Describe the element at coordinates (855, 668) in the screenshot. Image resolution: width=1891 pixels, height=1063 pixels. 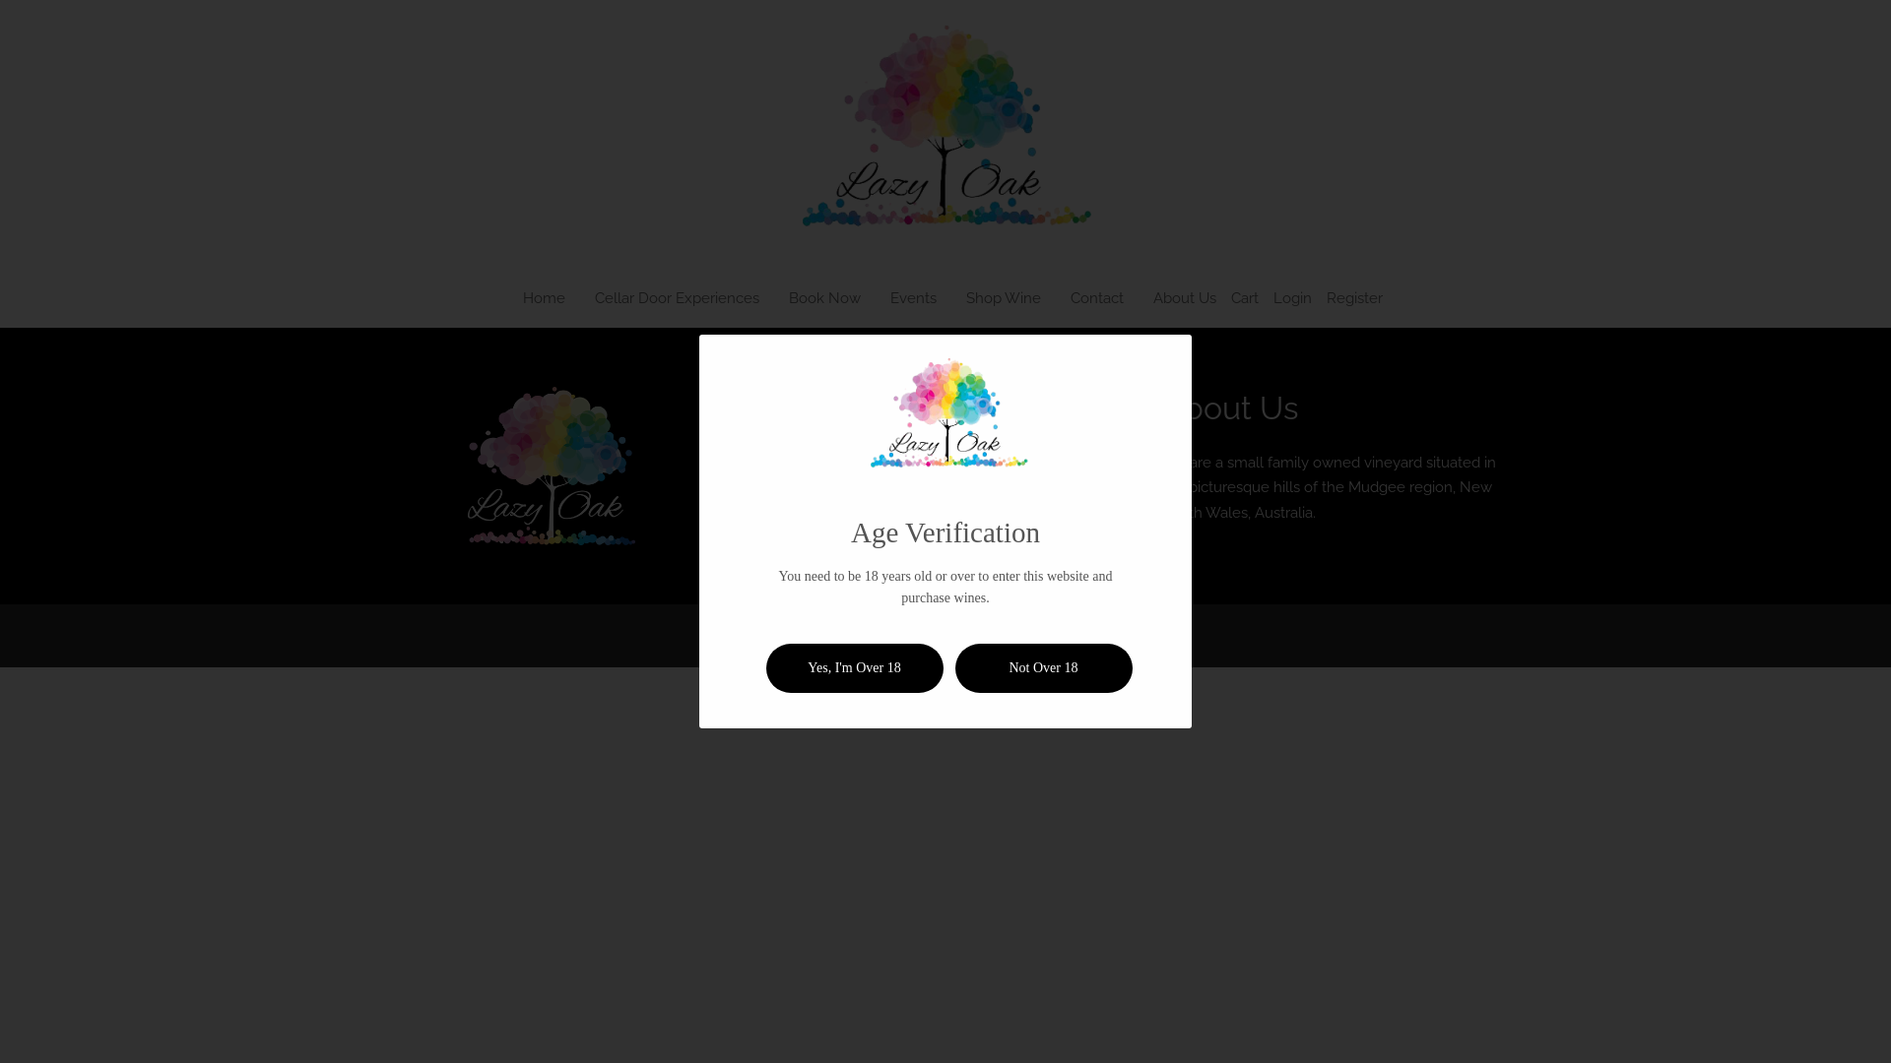
I see `Yes, I'm Over 18` at that location.